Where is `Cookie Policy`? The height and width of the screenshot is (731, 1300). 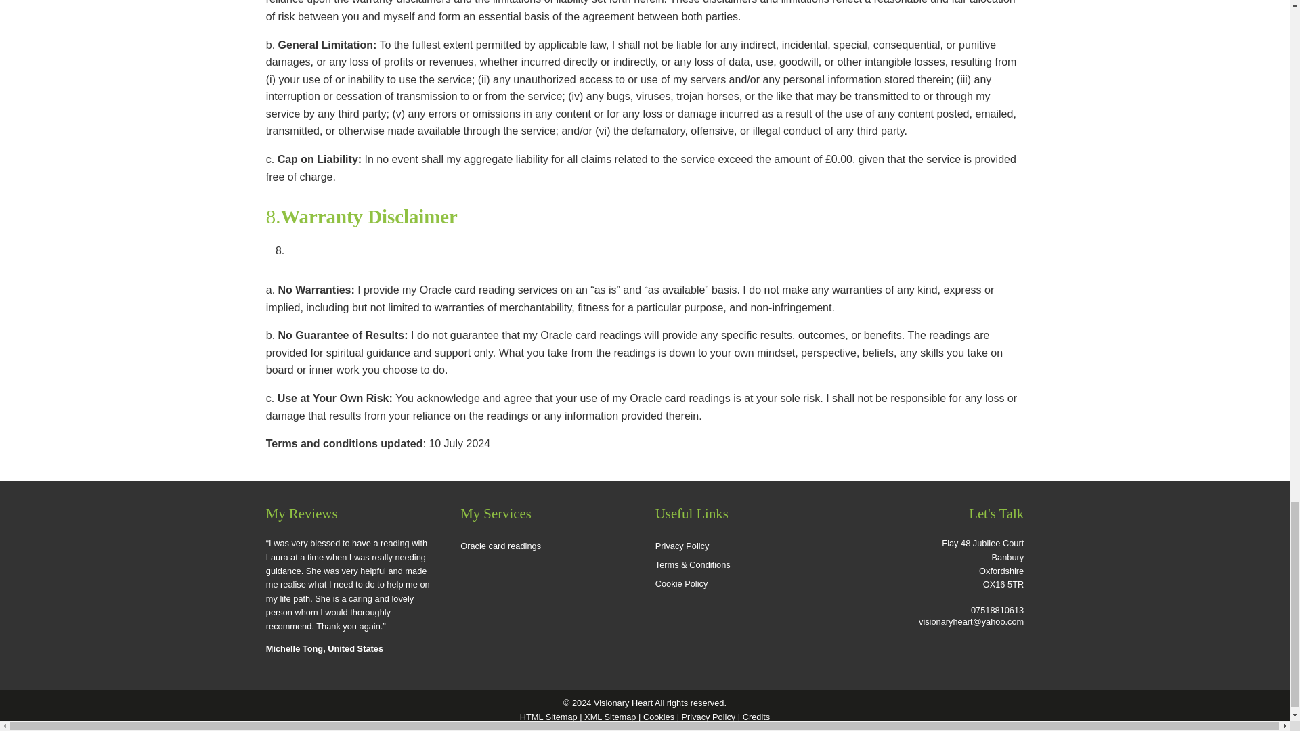
Cookie Policy is located at coordinates (742, 583).